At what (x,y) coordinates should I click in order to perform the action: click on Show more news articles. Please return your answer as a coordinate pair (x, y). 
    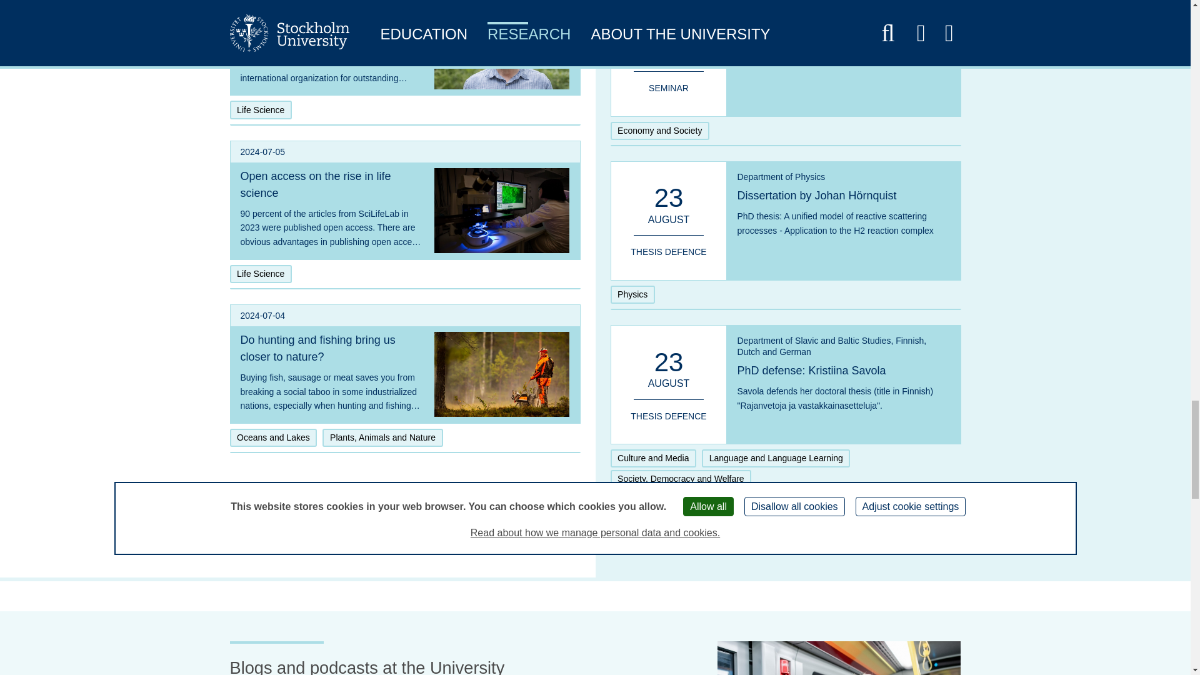
    Looking at the image, I should click on (405, 495).